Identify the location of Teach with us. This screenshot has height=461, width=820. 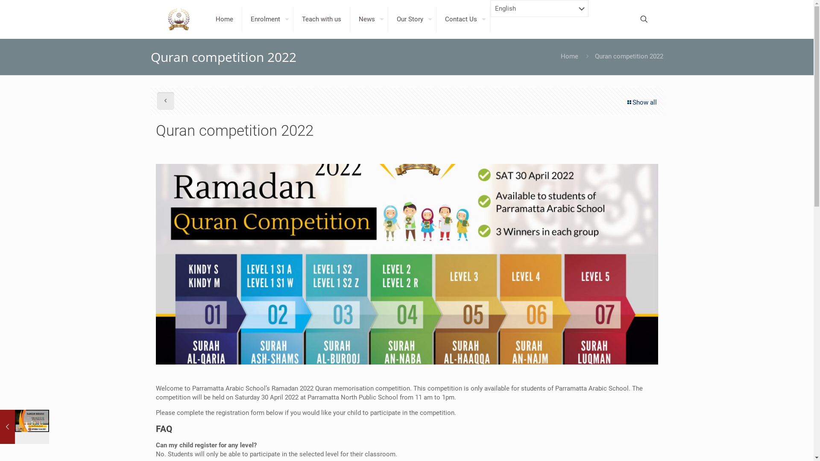
(322, 19).